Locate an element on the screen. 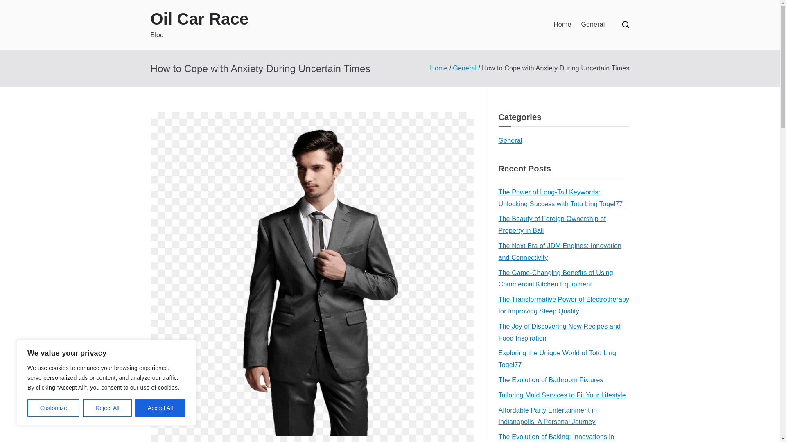 The width and height of the screenshot is (786, 442). Reject All is located at coordinates (107, 408).